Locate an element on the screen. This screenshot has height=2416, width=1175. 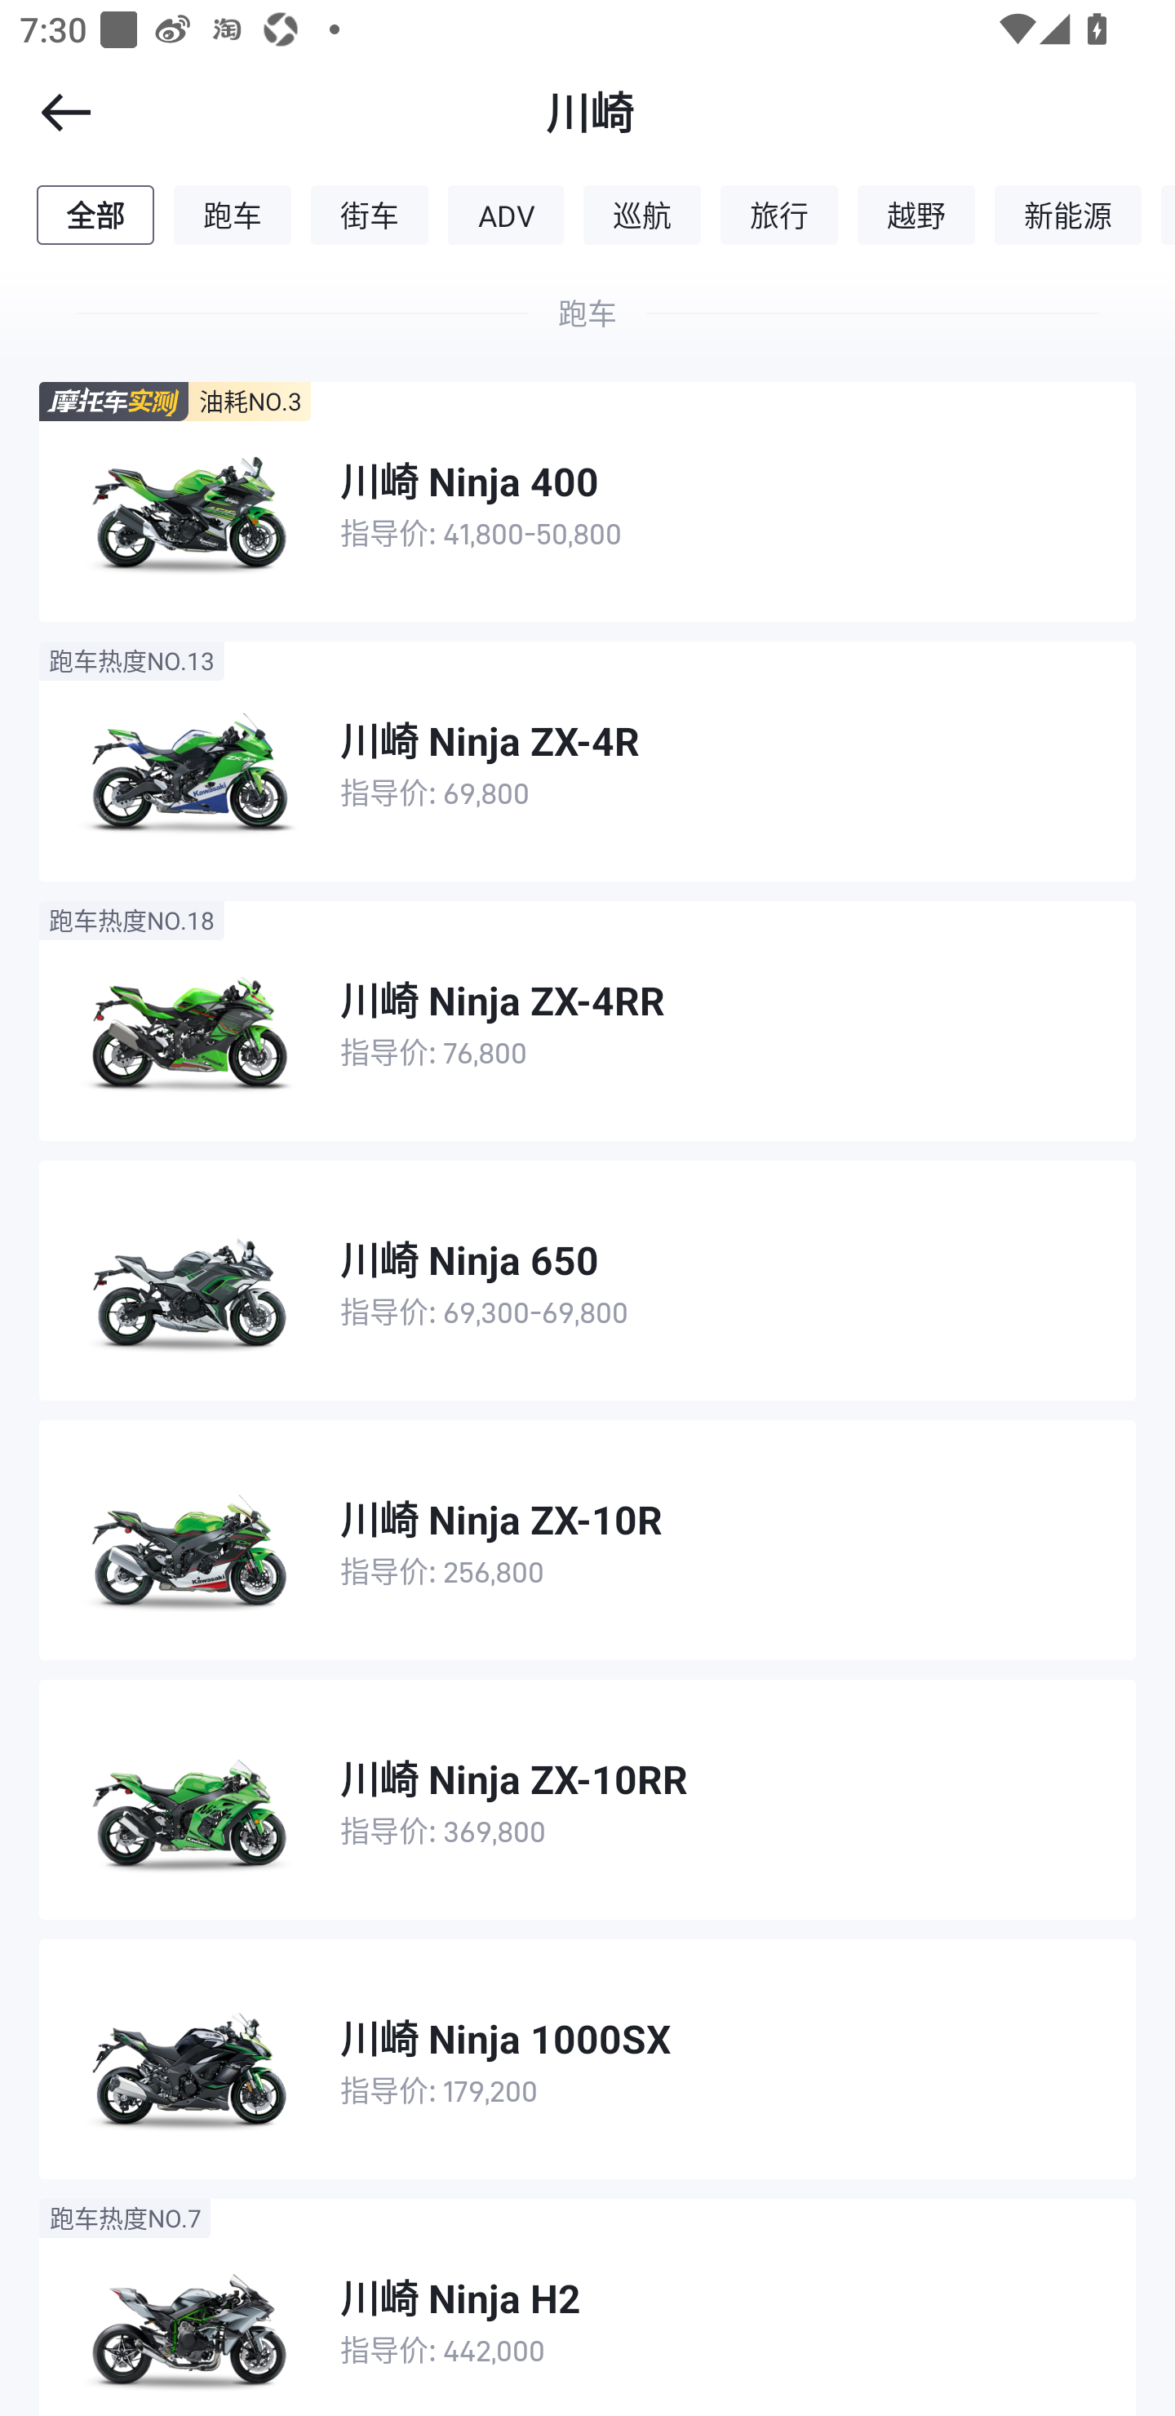
巡航 is located at coordinates (642, 214).